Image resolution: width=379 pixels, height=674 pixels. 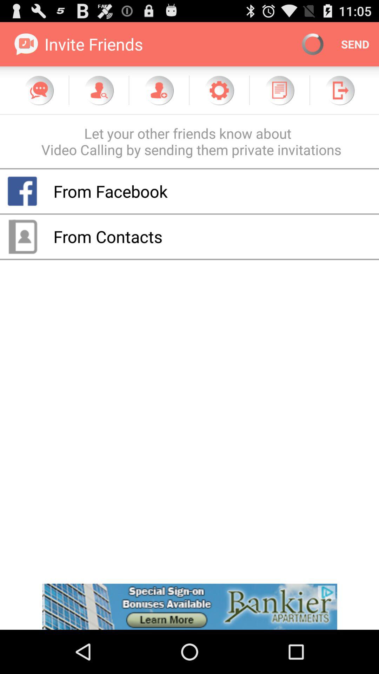 What do you see at coordinates (39, 90) in the screenshot?
I see `switch messaging option` at bounding box center [39, 90].